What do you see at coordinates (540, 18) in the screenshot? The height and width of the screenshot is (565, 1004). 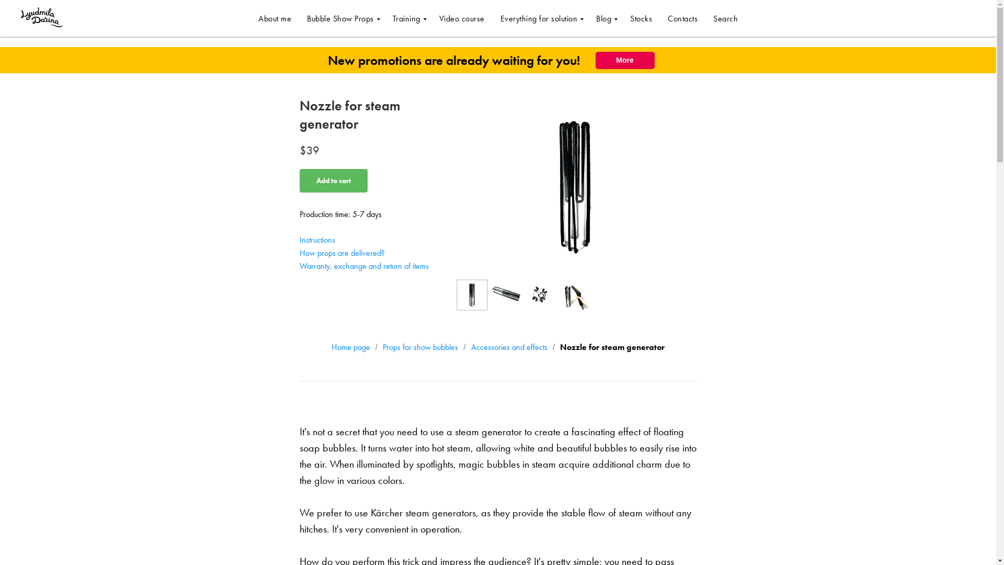 I see `Everything for solution` at bounding box center [540, 18].